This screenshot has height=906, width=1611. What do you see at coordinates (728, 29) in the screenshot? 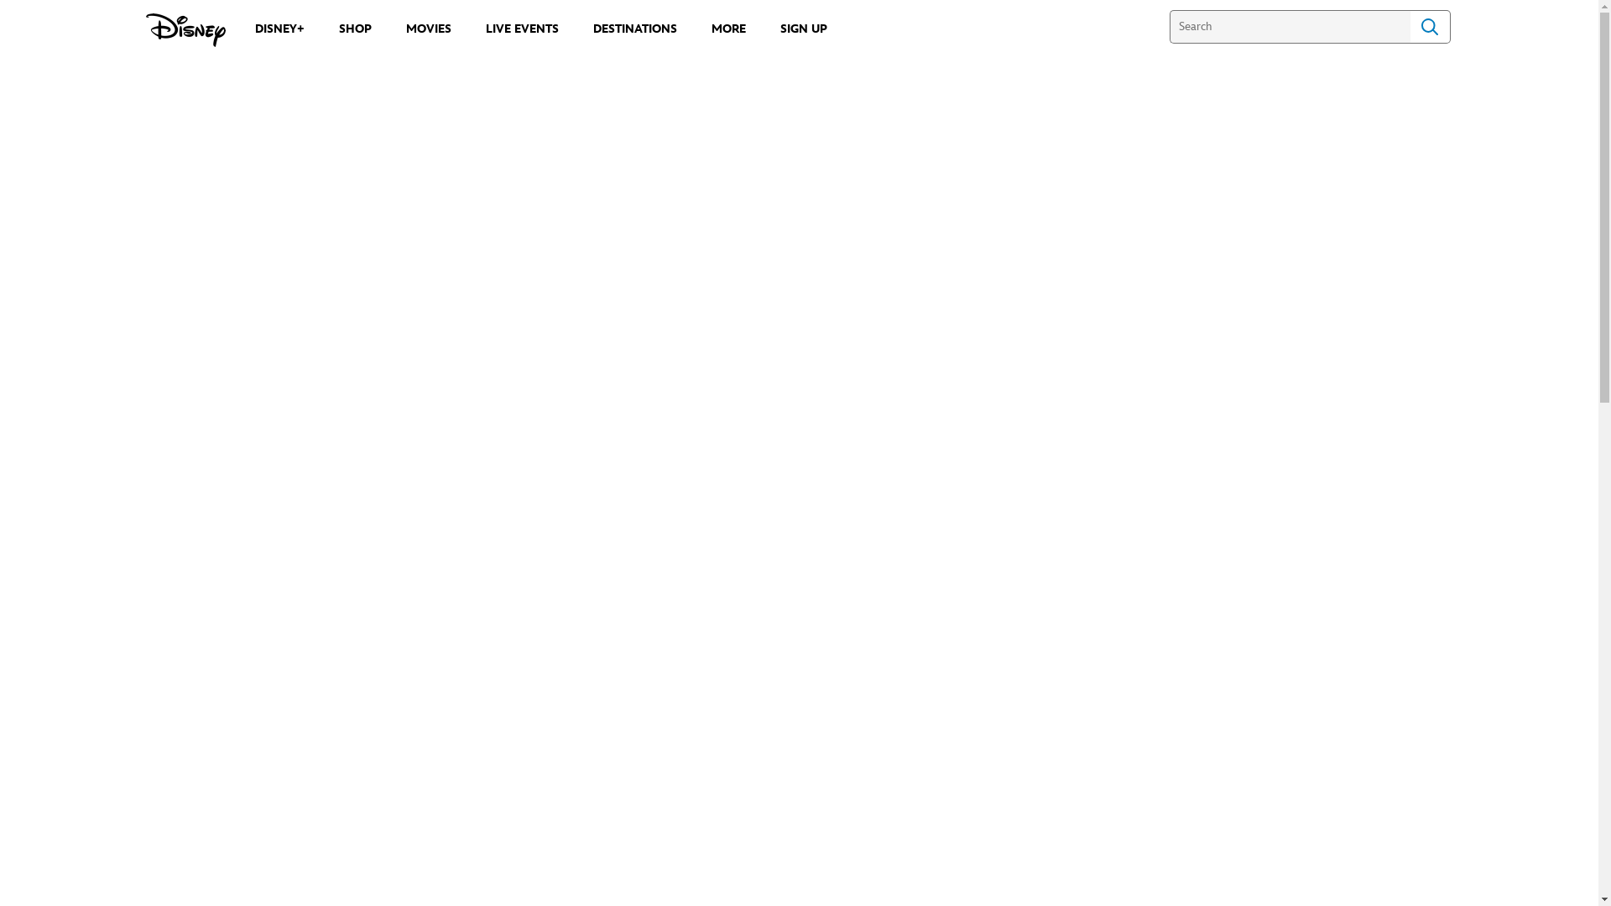
I see `MORE` at bounding box center [728, 29].